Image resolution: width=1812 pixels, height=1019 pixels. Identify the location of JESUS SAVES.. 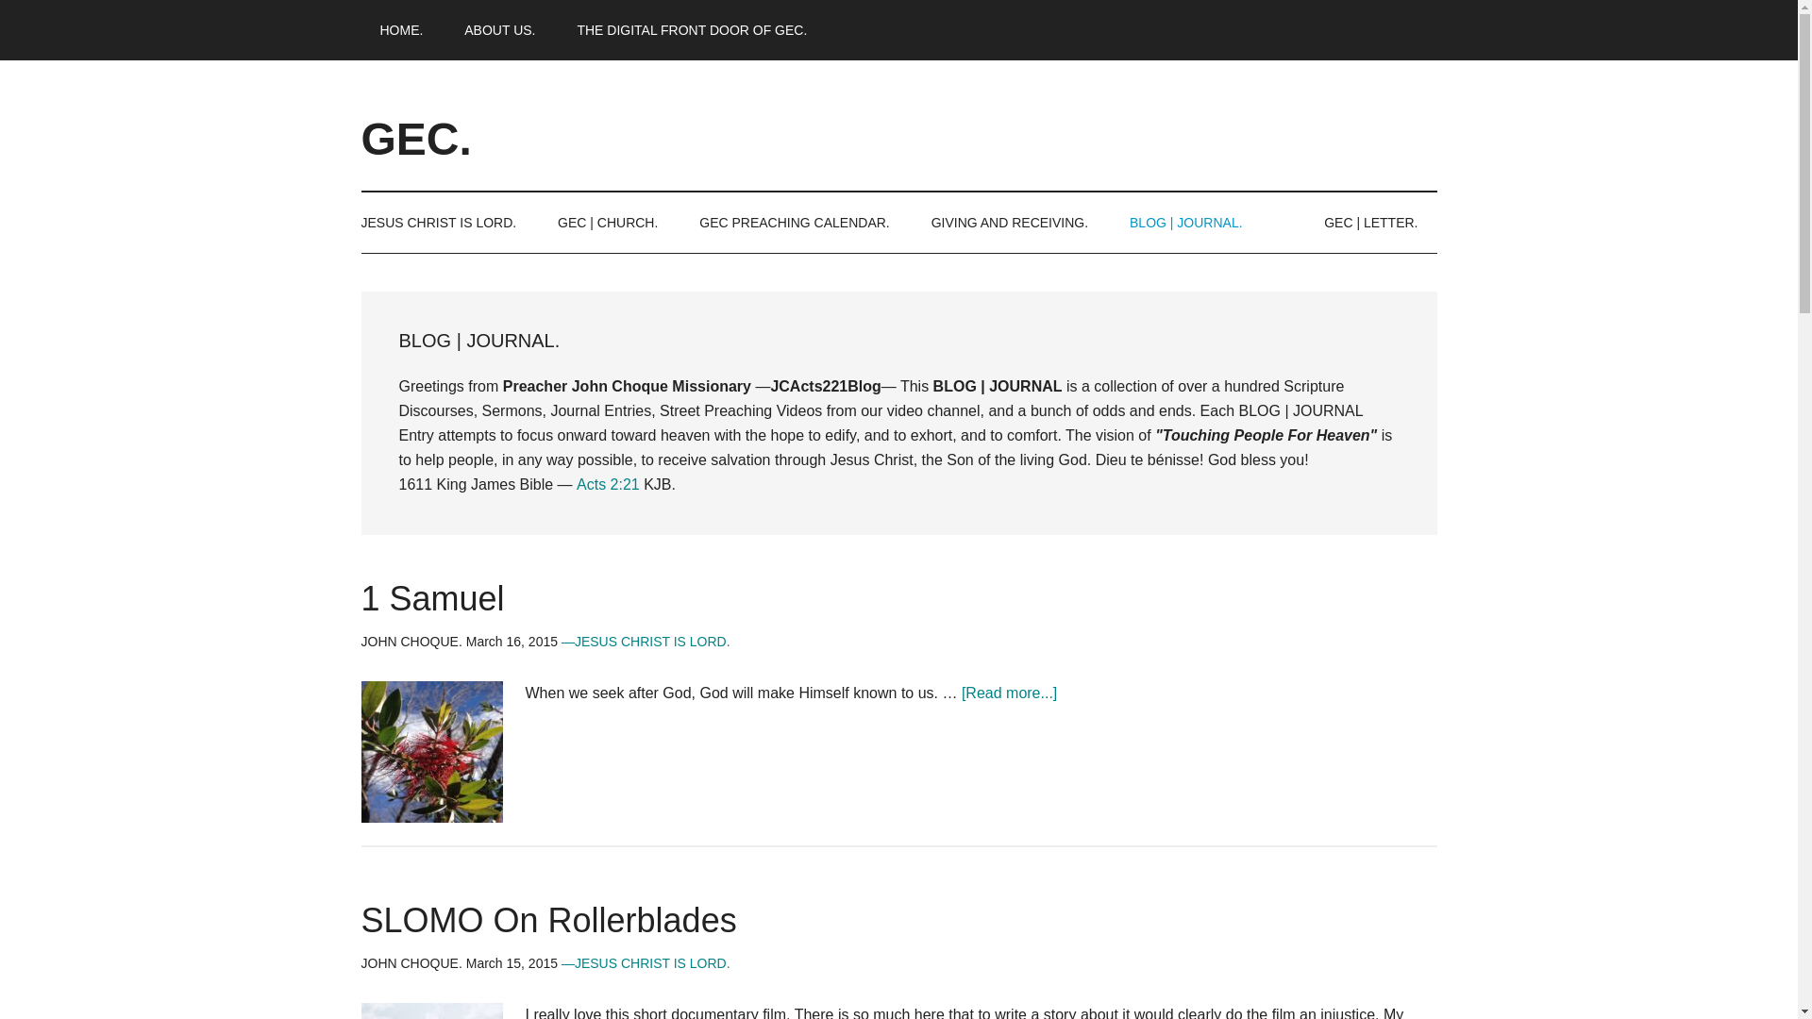
(447, 223).